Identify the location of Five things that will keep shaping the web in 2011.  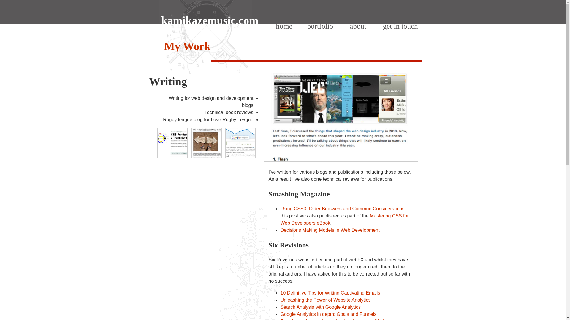
(332, 319).